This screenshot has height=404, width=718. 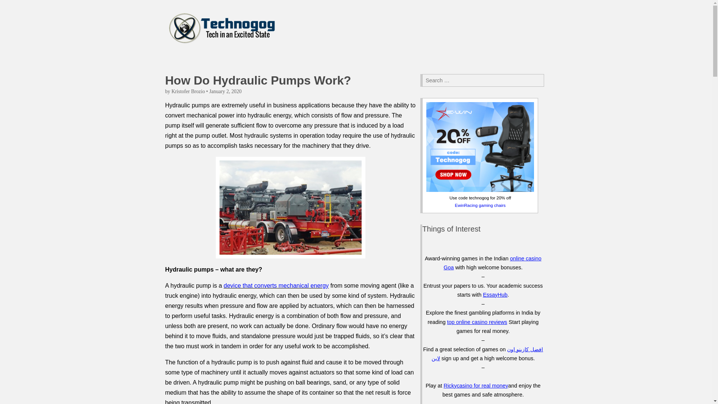 I want to click on EwinRacing gaming chairs, so click(x=480, y=206).